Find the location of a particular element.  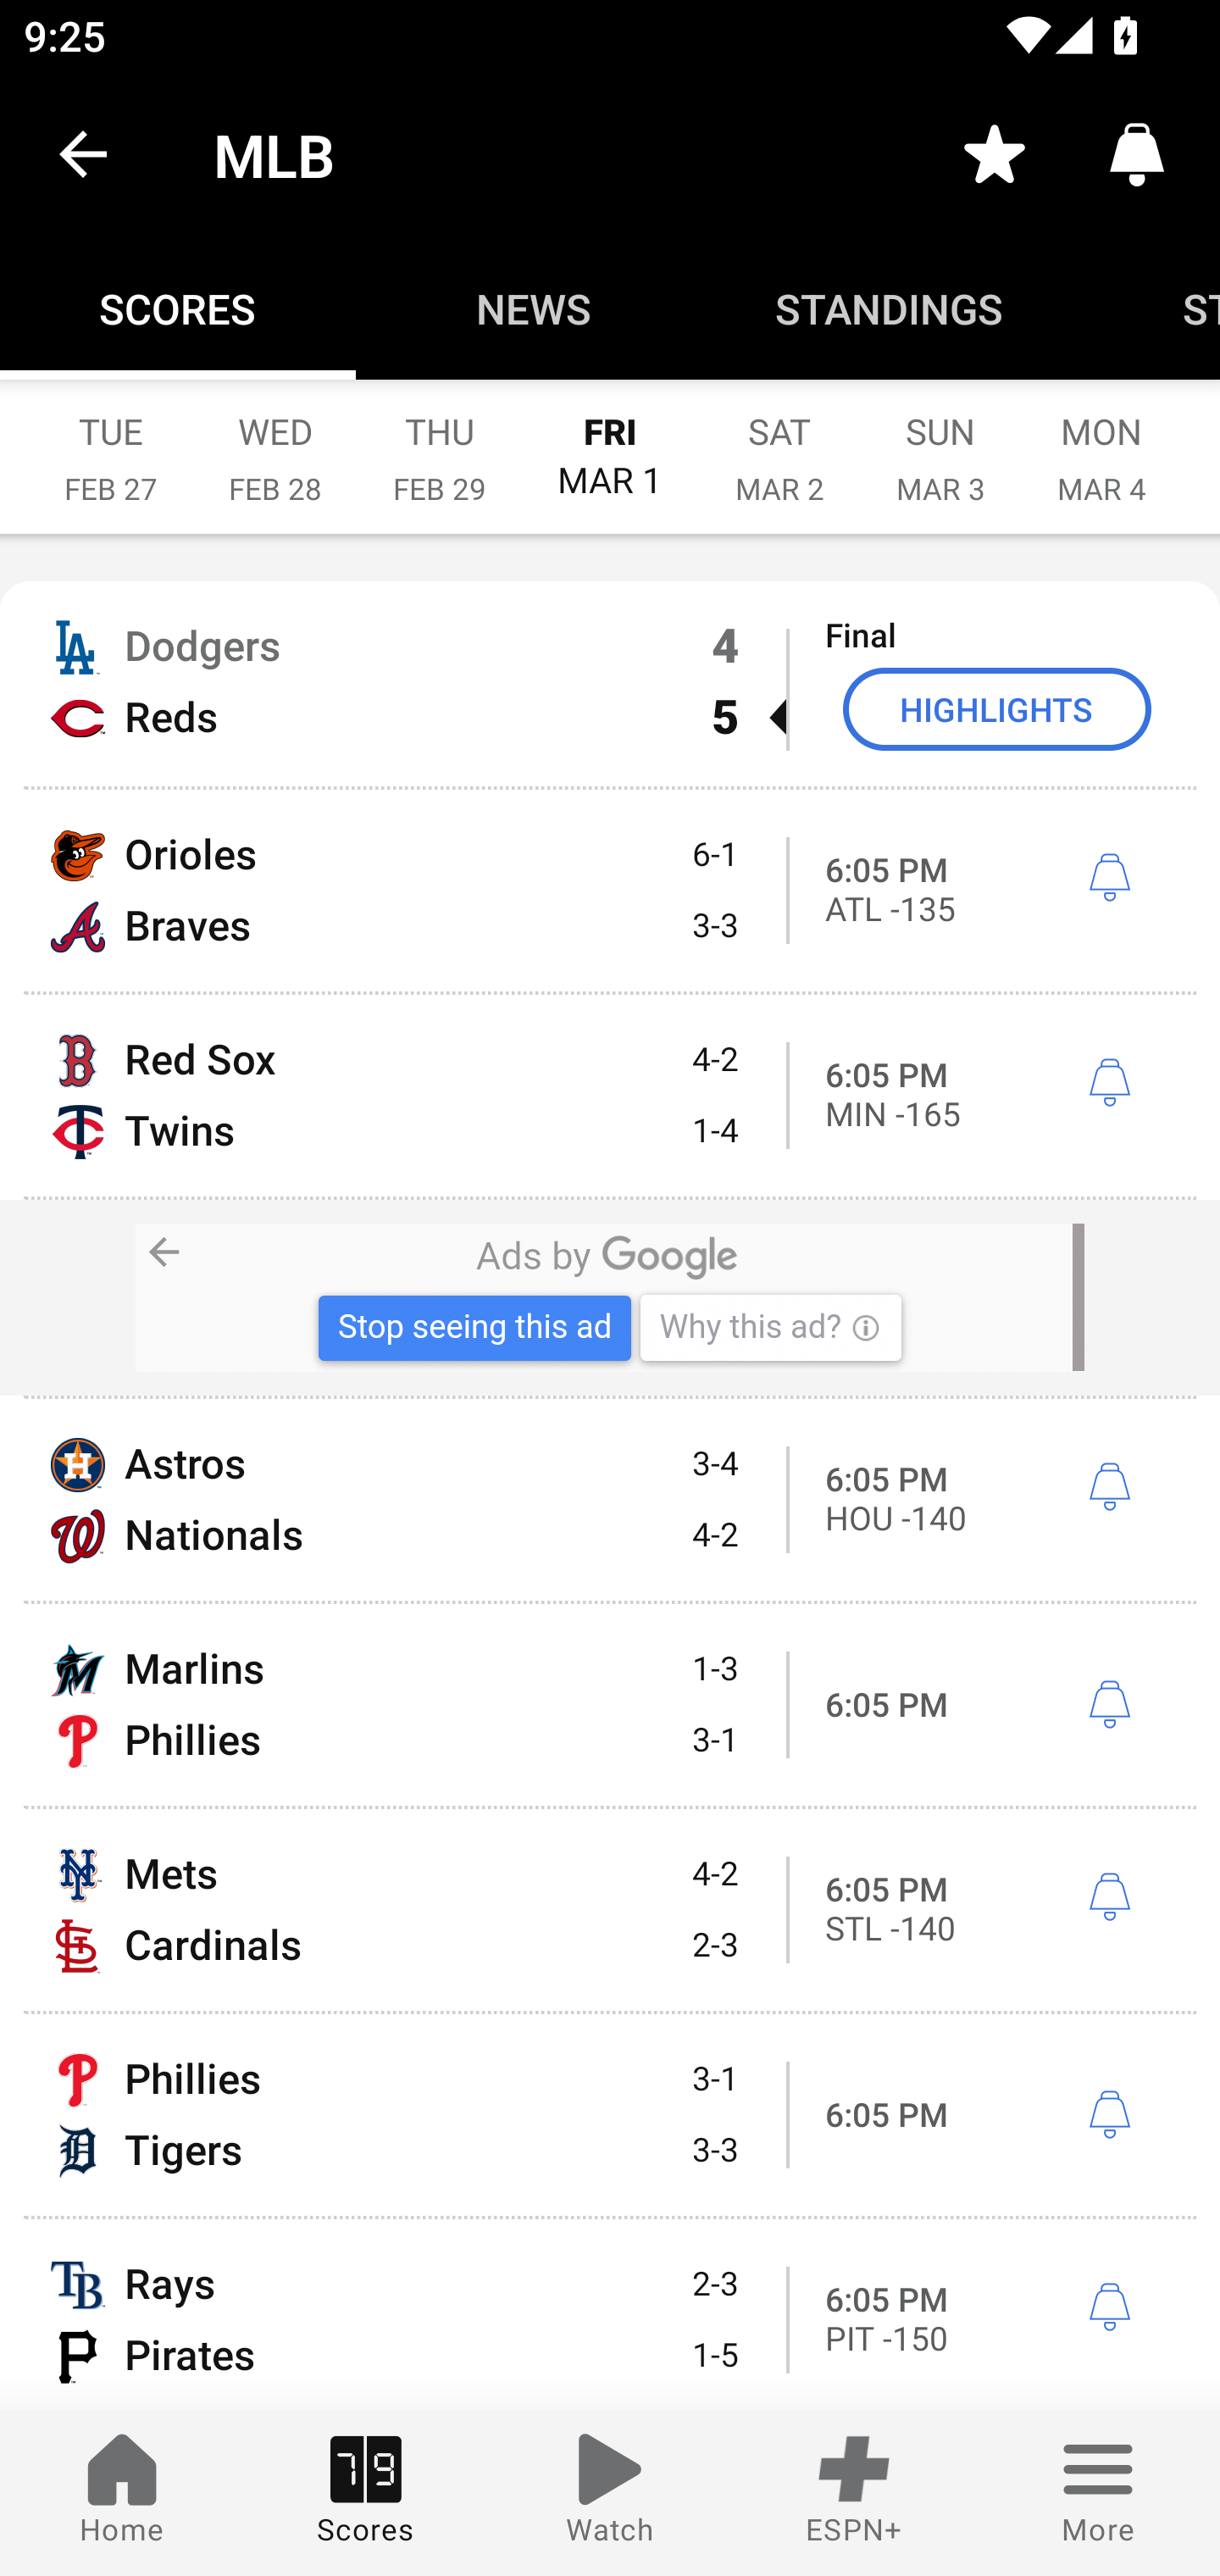

Home is located at coordinates (122, 2493).